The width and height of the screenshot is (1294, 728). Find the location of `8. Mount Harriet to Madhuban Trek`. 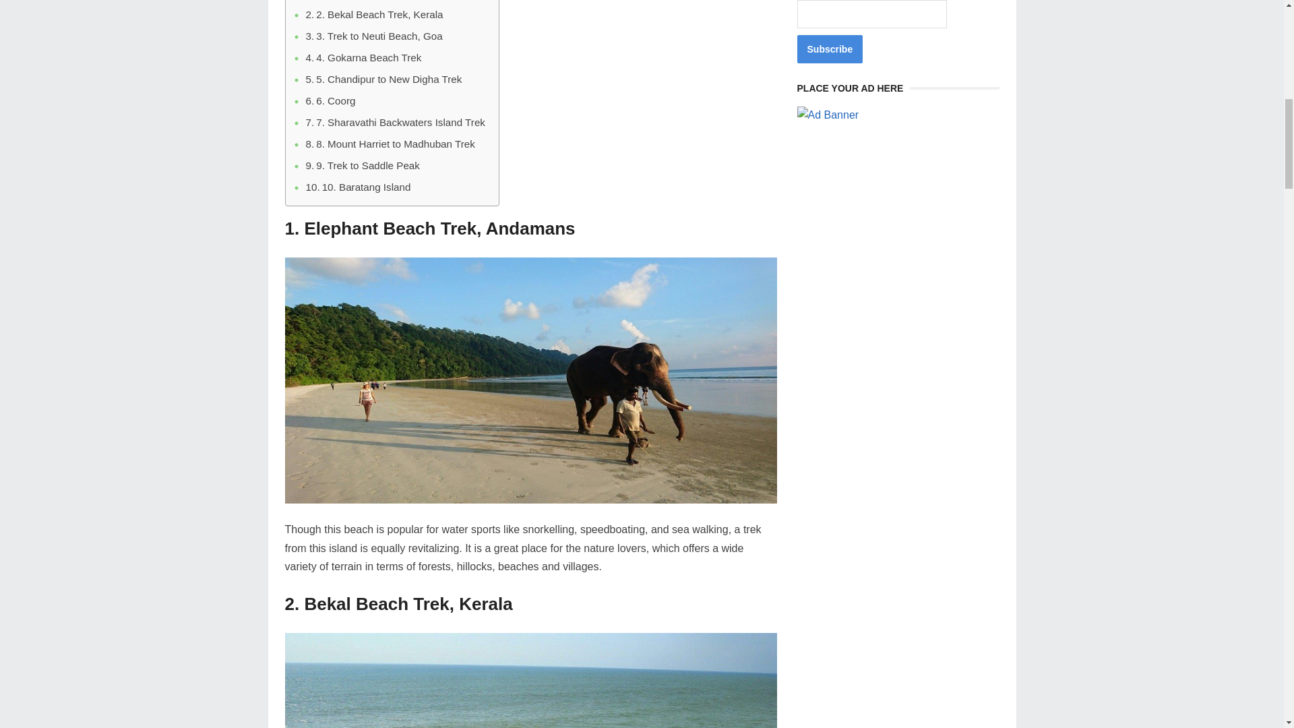

8. Mount Harriet to Madhuban Trek is located at coordinates (390, 144).